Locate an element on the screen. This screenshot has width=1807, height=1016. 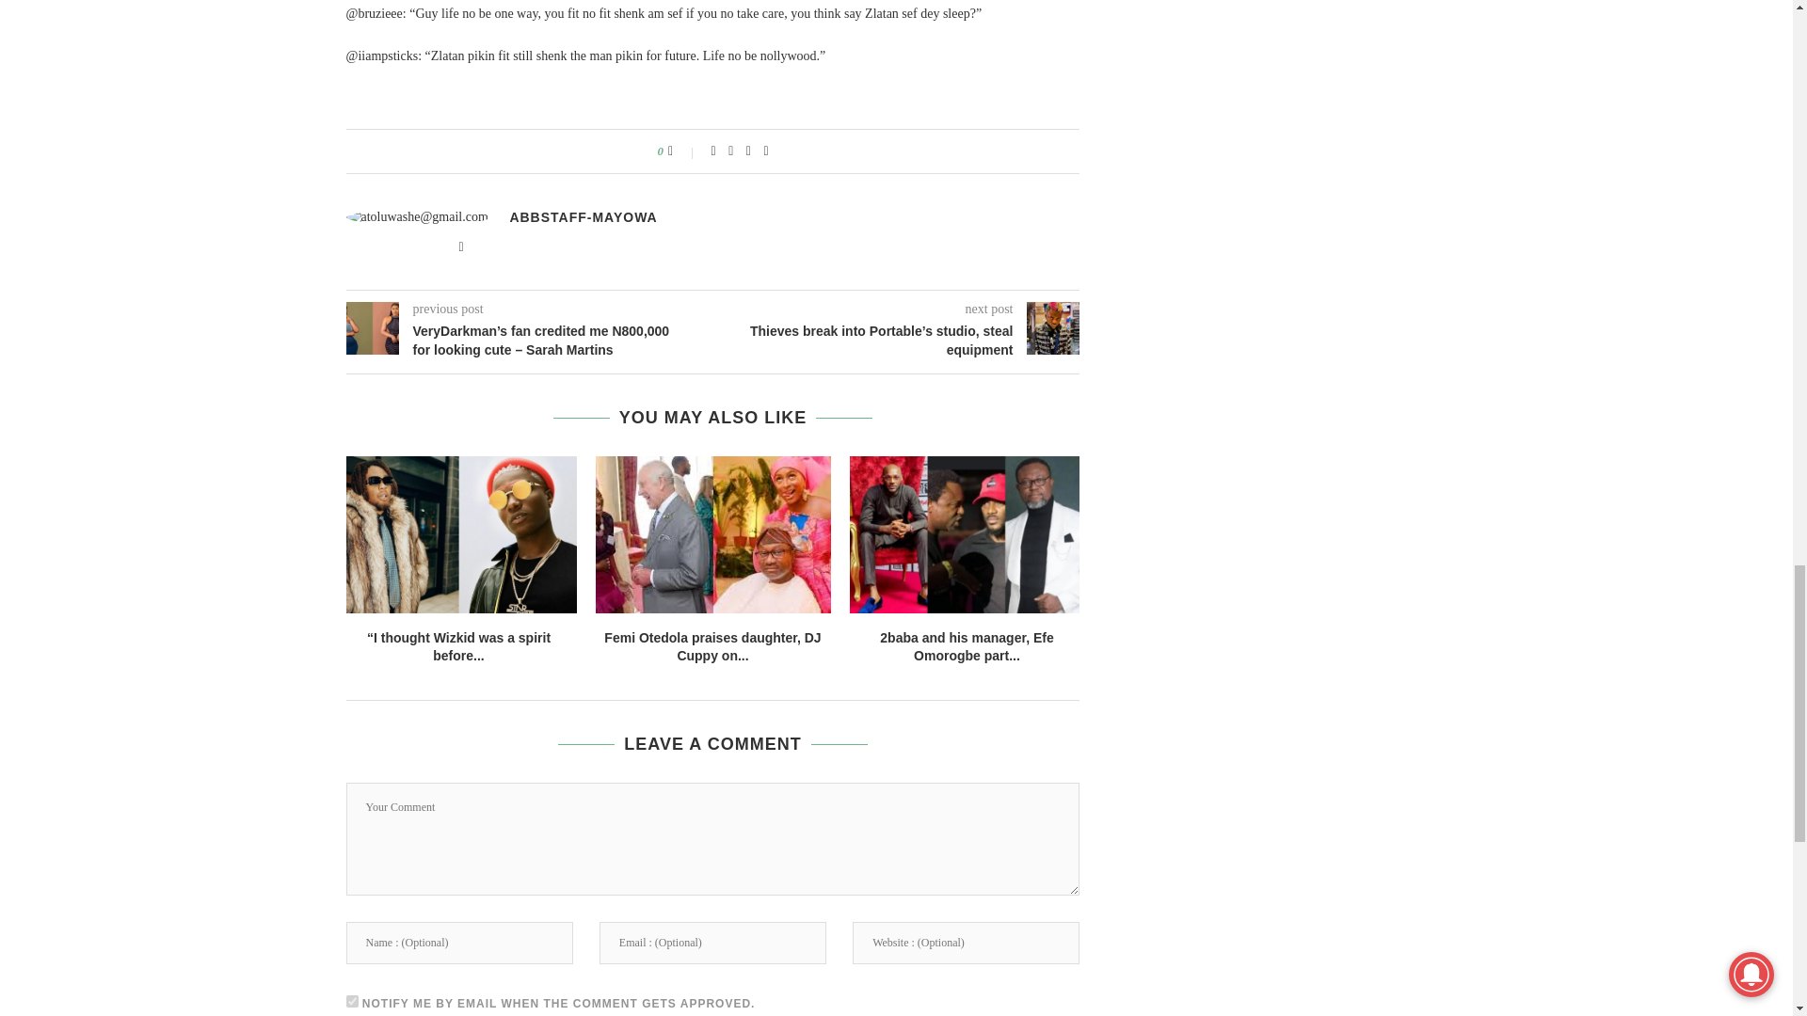
Posts by ABBStaff-Mayowa is located at coordinates (584, 216).